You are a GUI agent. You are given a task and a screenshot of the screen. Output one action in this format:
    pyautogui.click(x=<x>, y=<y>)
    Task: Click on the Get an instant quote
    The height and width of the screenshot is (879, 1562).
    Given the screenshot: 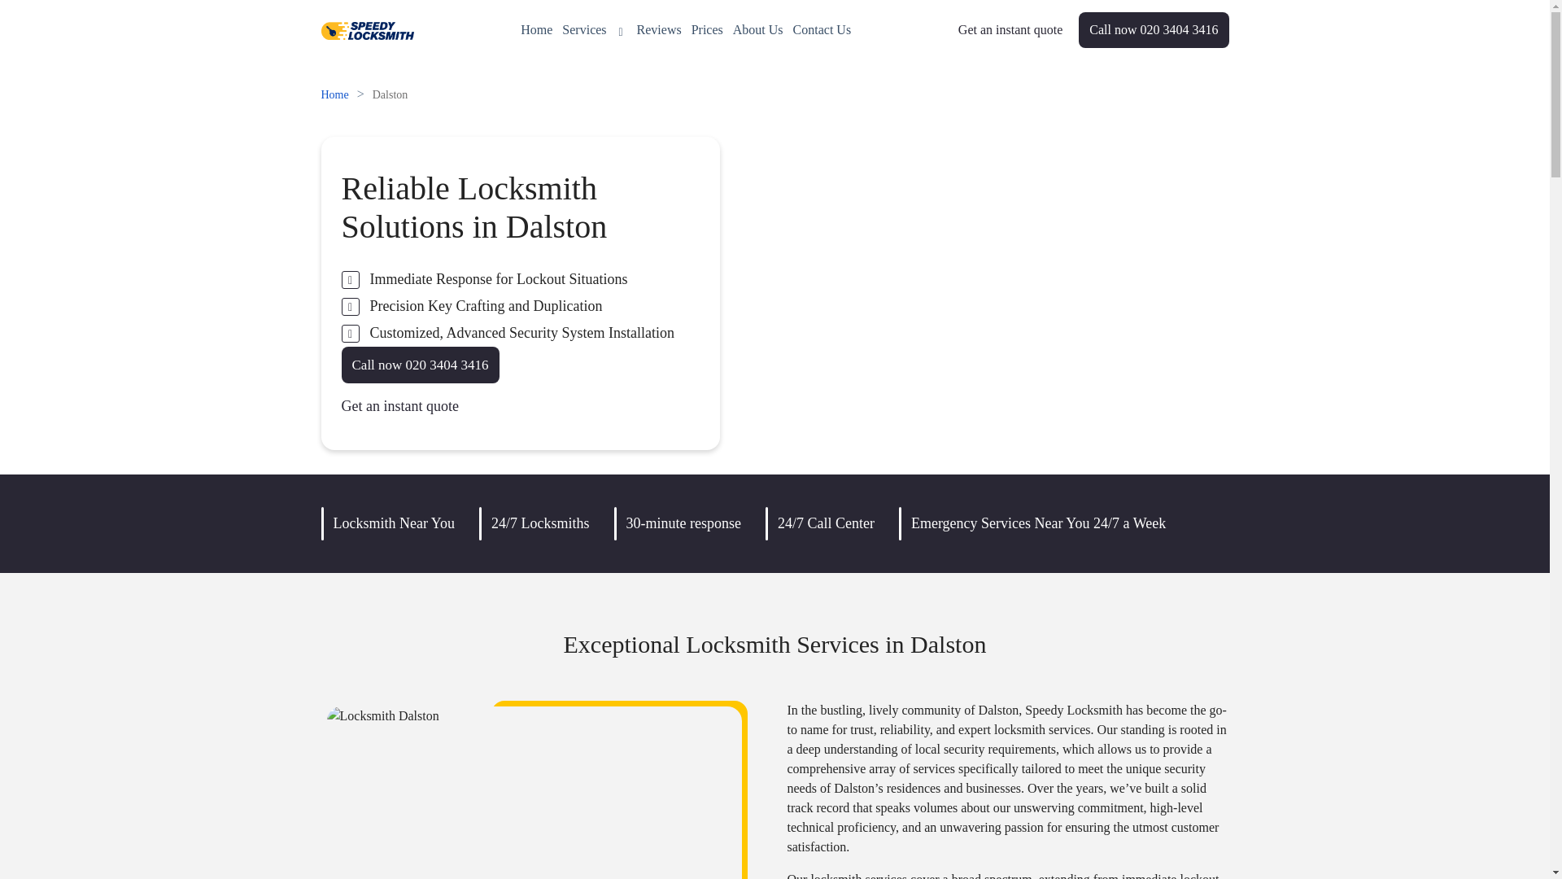 What is the action you would take?
    pyautogui.click(x=1010, y=29)
    